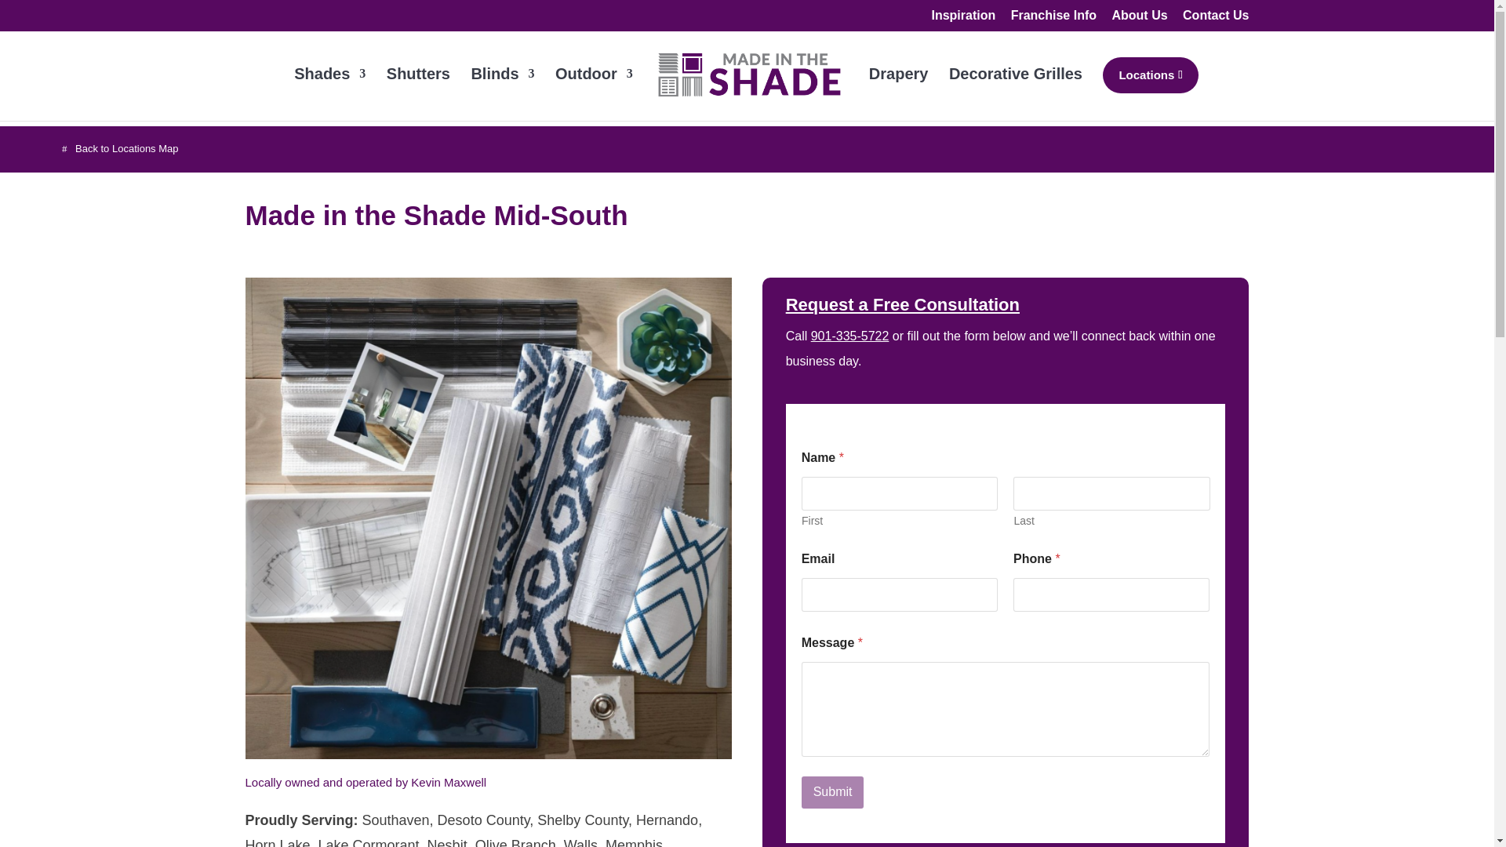 Image resolution: width=1506 pixels, height=847 pixels. I want to click on Custom Window Blinds, so click(502, 90).